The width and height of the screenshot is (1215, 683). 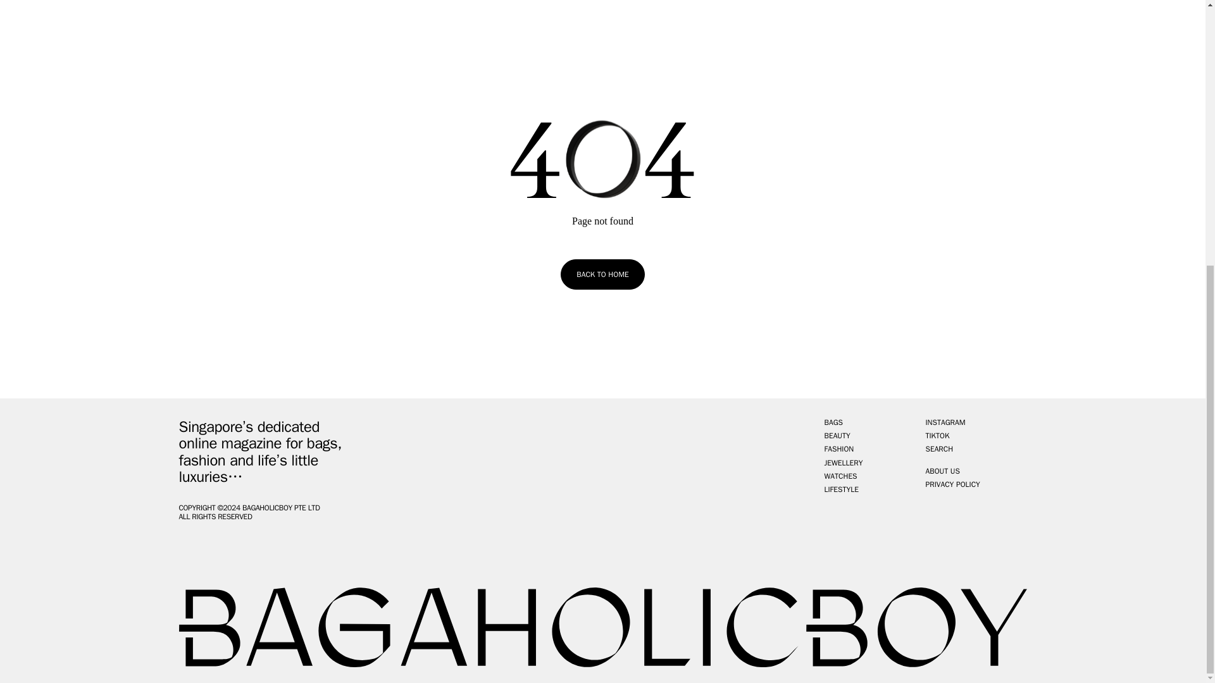 I want to click on BEAUTY, so click(x=837, y=435).